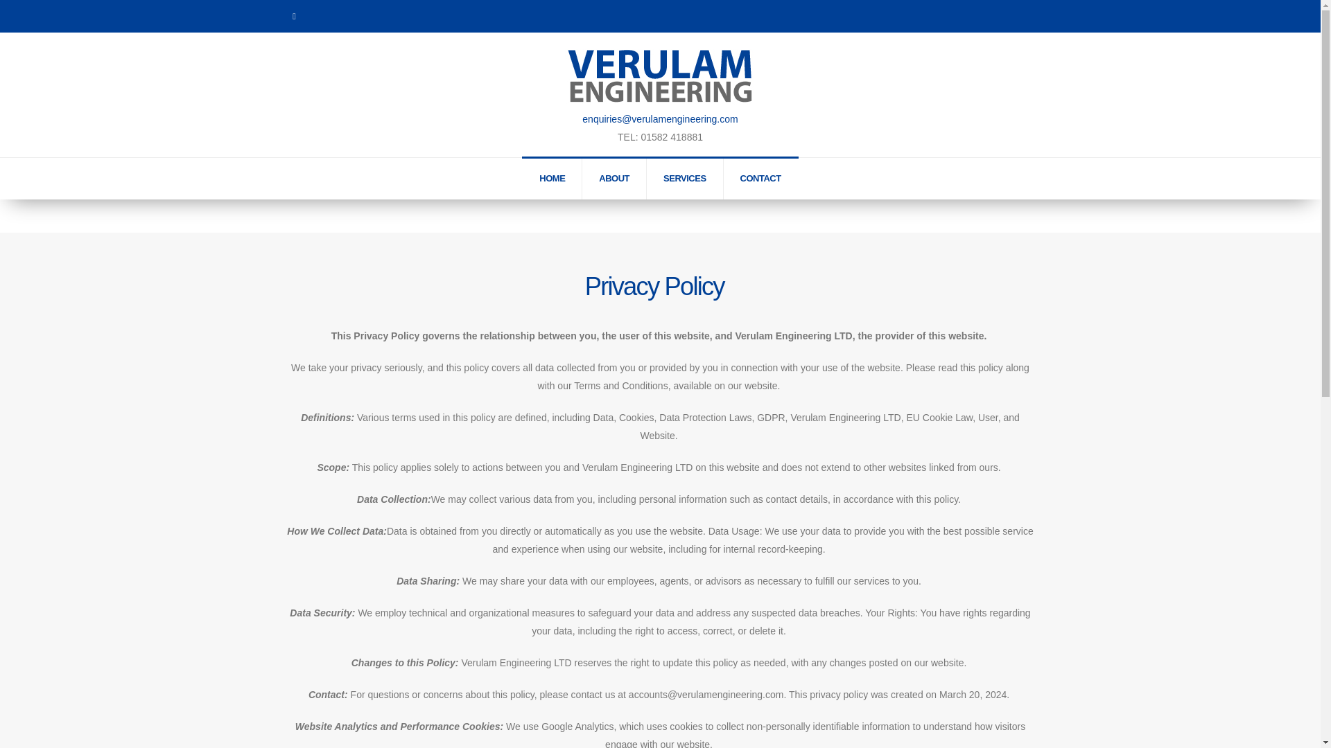 This screenshot has height=748, width=1331. Describe the element at coordinates (614, 179) in the screenshot. I see `ABOUT` at that location.